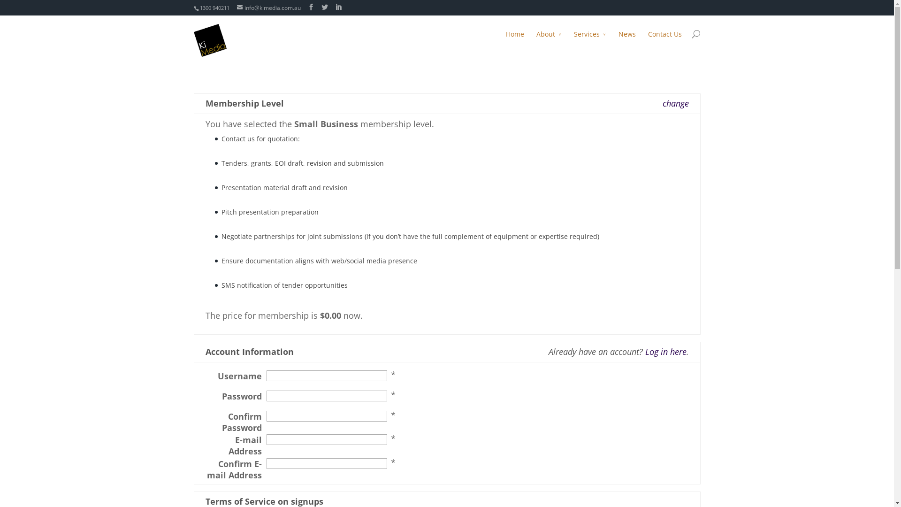  I want to click on About, so click(549, 41).